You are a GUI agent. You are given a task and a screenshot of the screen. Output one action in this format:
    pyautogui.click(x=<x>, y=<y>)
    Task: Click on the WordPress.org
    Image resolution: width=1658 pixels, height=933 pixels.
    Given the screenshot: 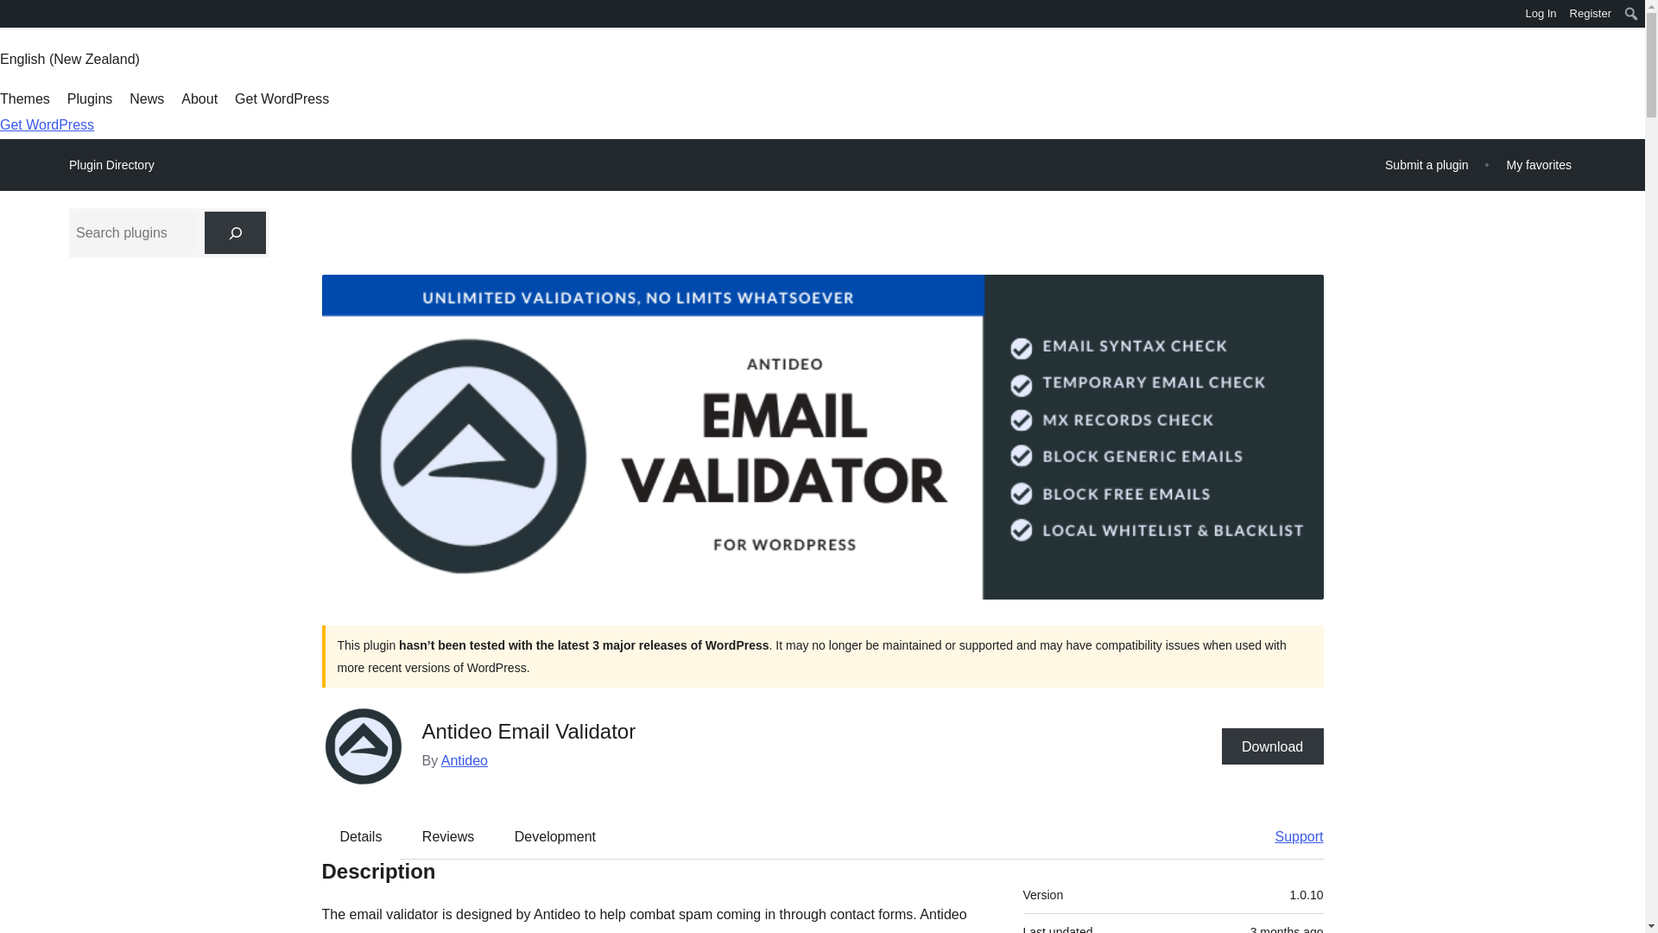 What is the action you would take?
    pyautogui.click(x=12, y=12)
    